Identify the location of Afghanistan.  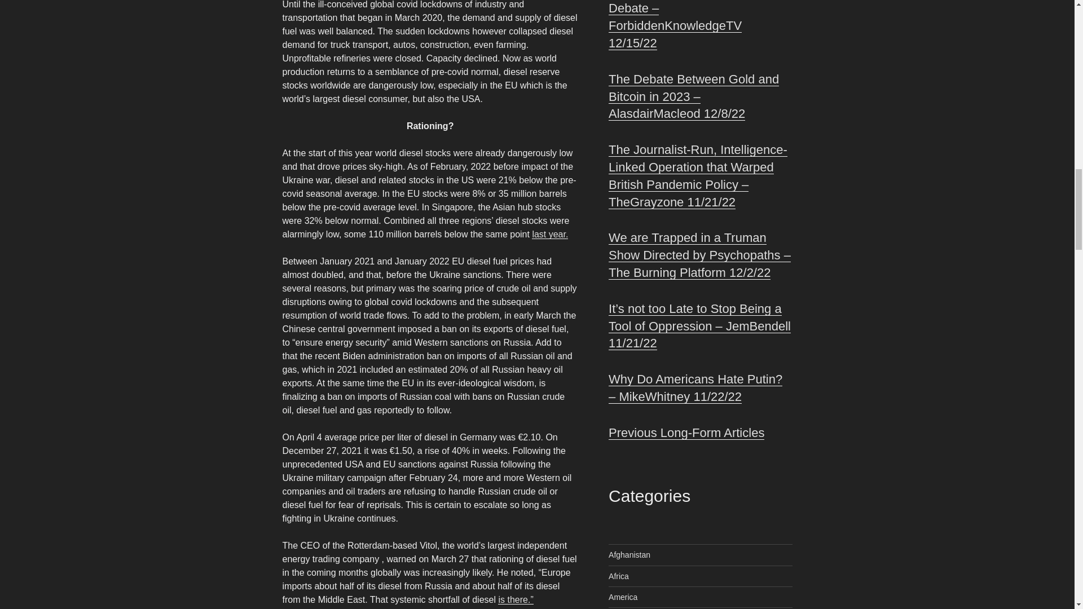
(629, 555).